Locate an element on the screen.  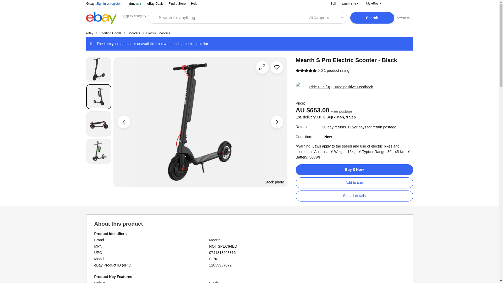
Notifications is located at coordinates (392, 4).